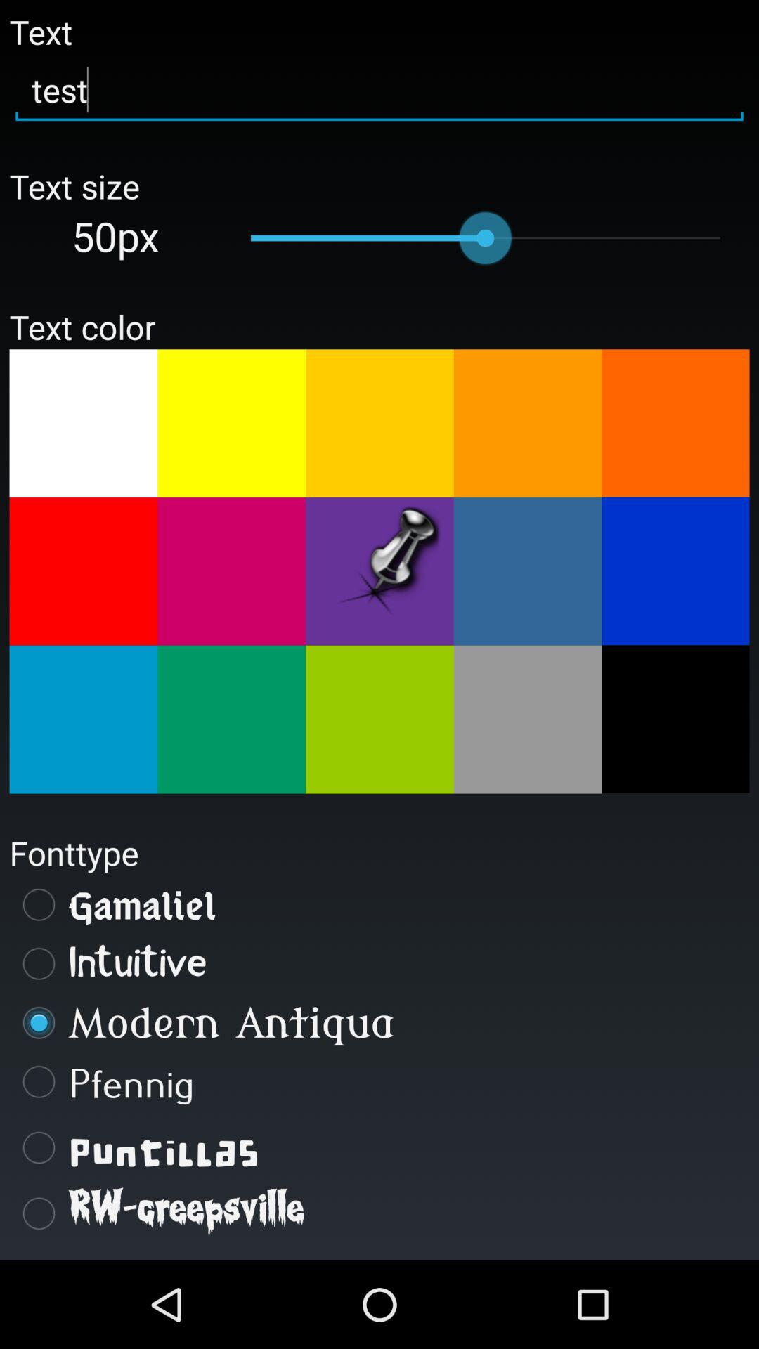 The width and height of the screenshot is (759, 1349). What do you see at coordinates (379, 571) in the screenshot?
I see `select text color` at bounding box center [379, 571].